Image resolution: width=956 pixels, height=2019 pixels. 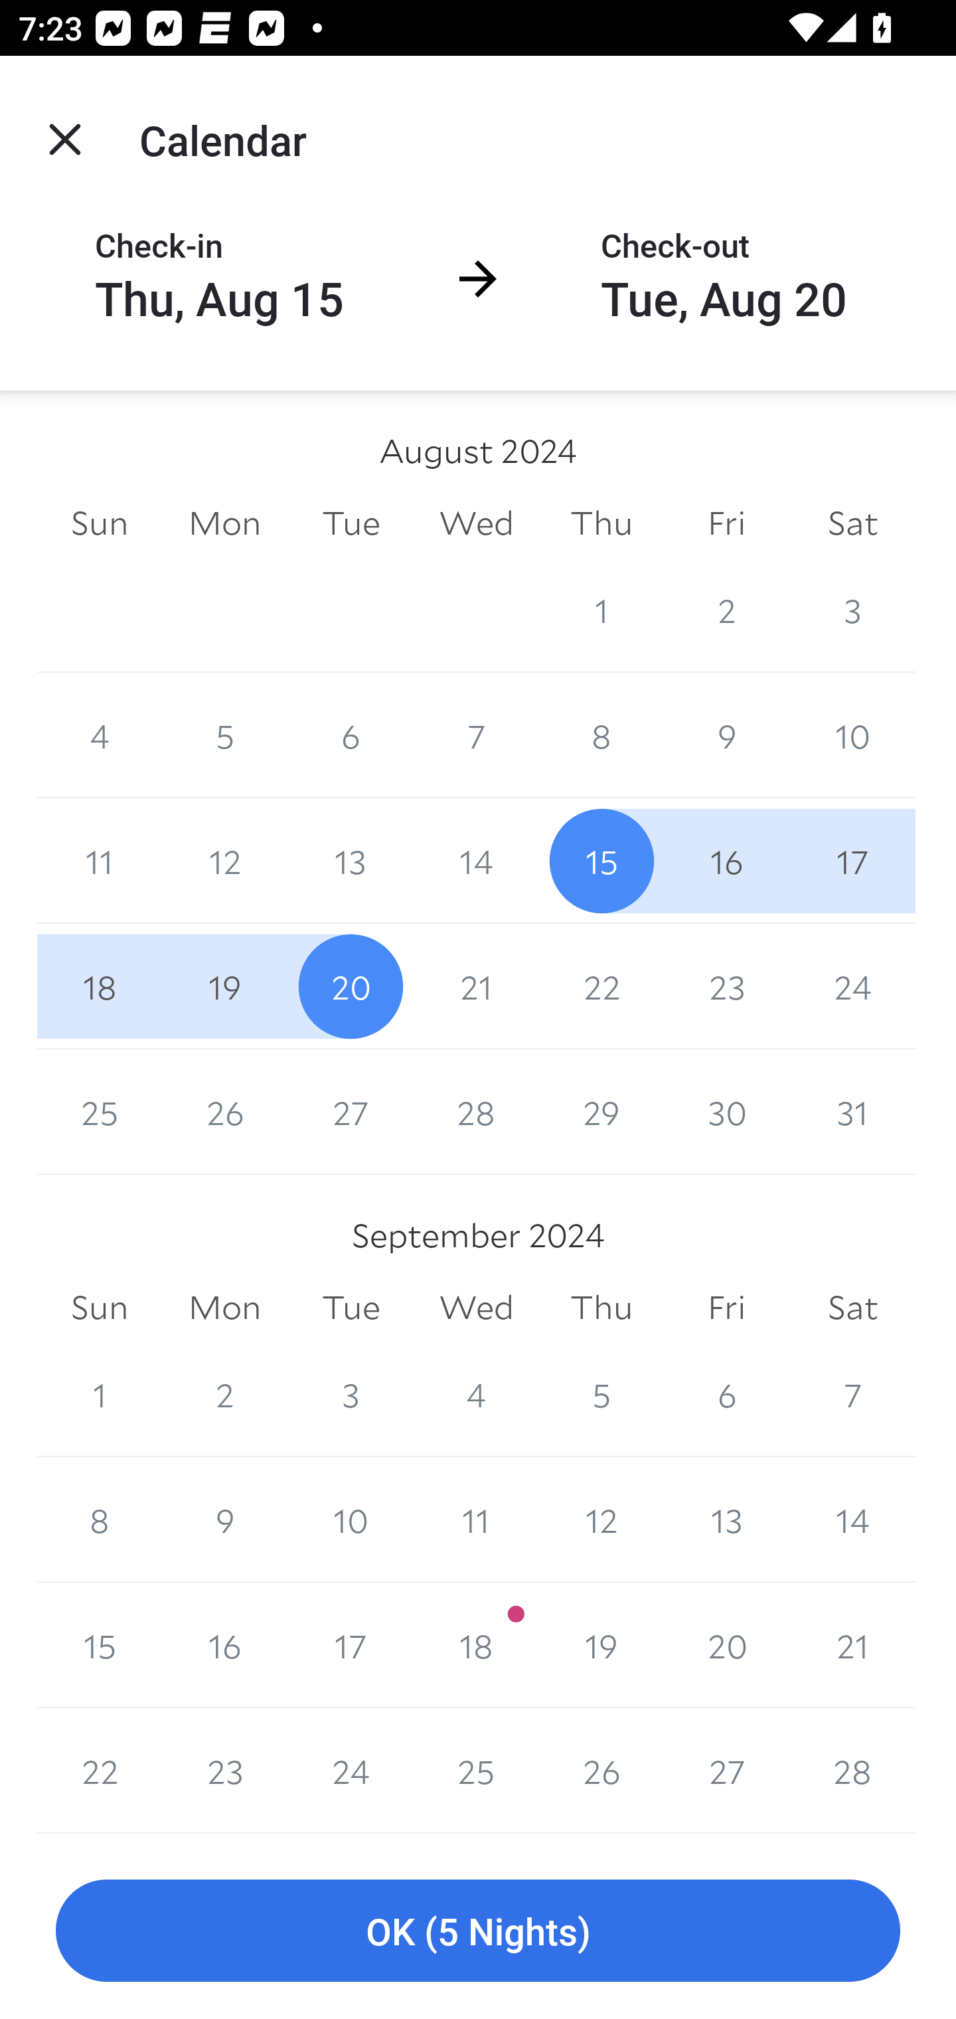 I want to click on 16 16 August 2024, so click(x=726, y=861).